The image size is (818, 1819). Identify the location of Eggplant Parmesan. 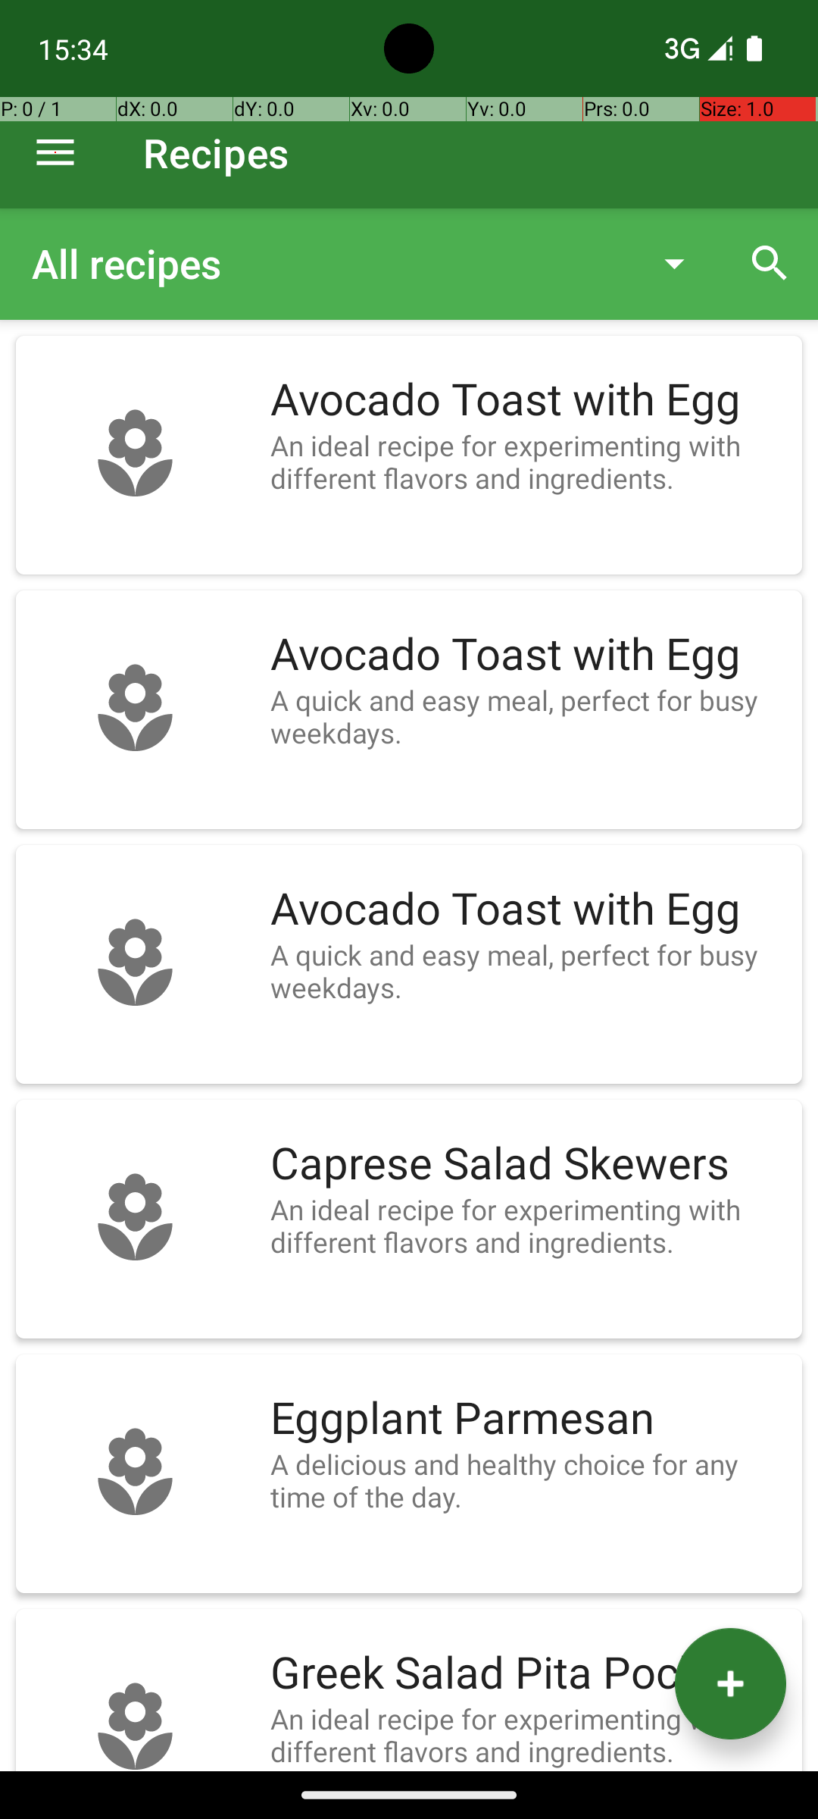
(529, 1419).